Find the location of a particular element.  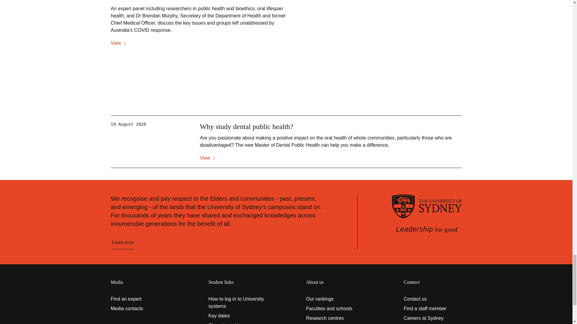

Faculties and schools is located at coordinates (335, 309).